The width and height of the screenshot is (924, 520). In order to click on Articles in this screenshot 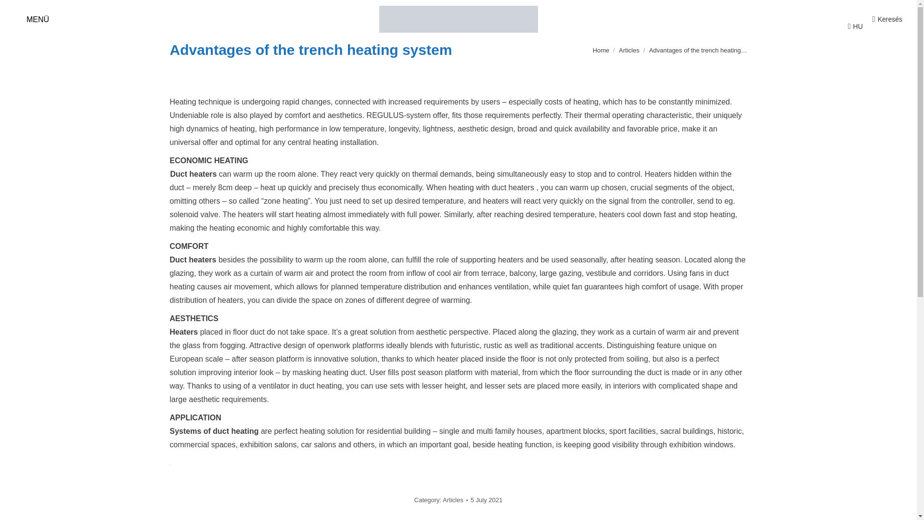, I will do `click(453, 500)`.